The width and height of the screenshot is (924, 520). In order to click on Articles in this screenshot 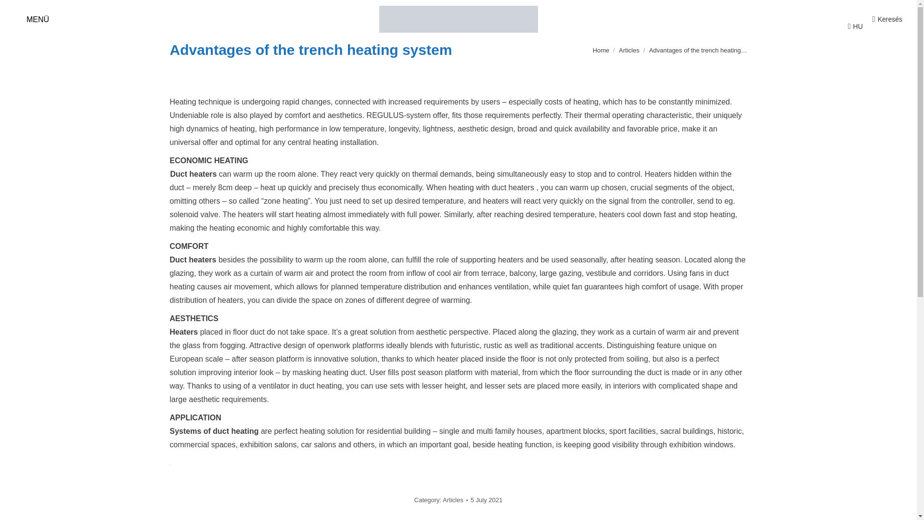, I will do `click(453, 500)`.